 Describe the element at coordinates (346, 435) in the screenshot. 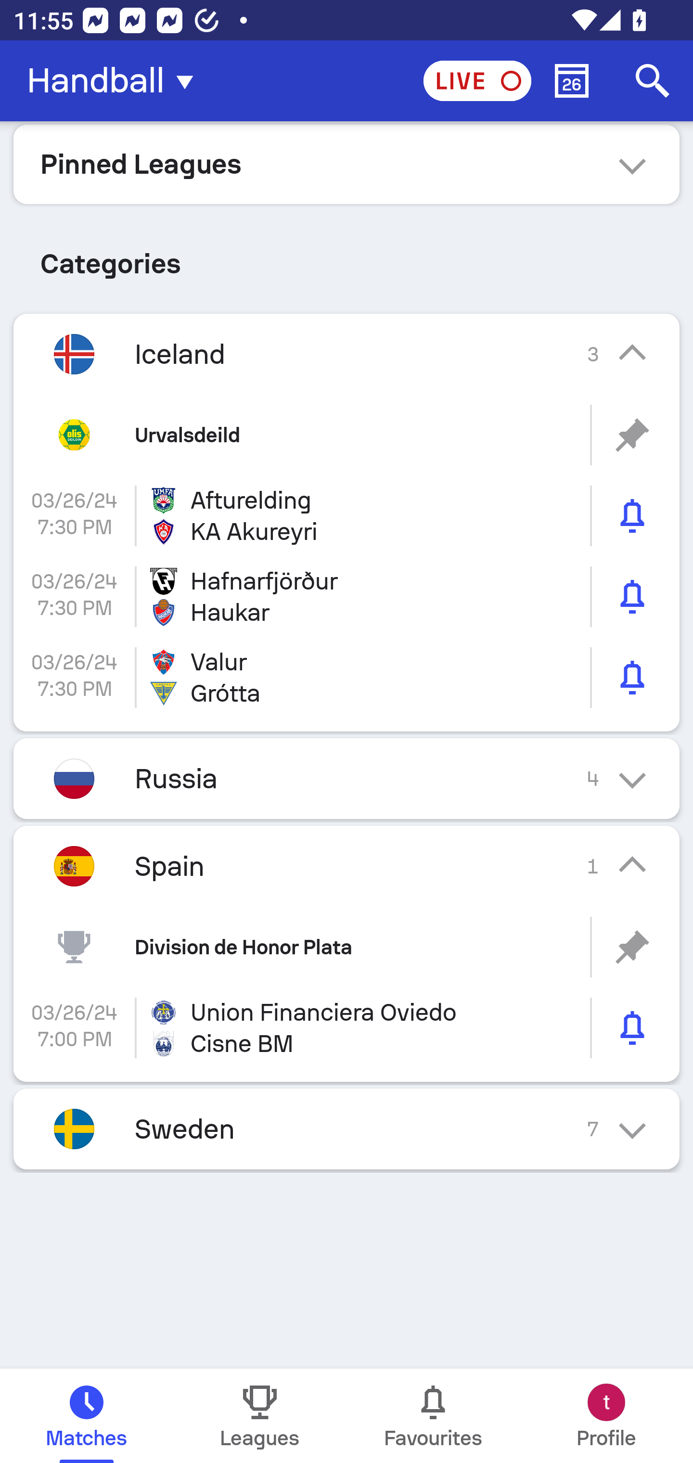

I see `Urvalsdeild` at that location.